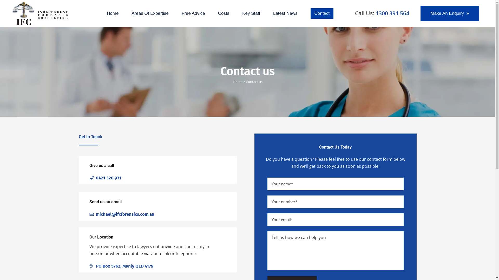  What do you see at coordinates (113, 13) in the screenshot?
I see `Home` at bounding box center [113, 13].